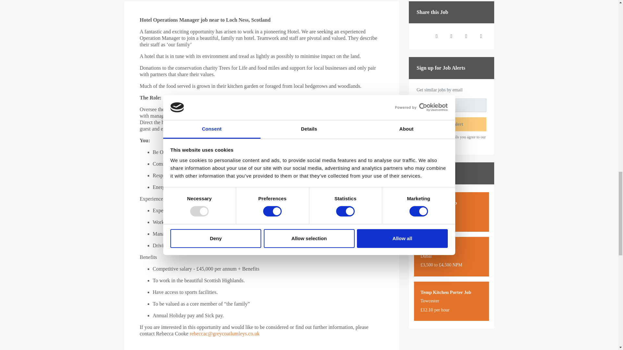  I want to click on Facebook, so click(437, 36).